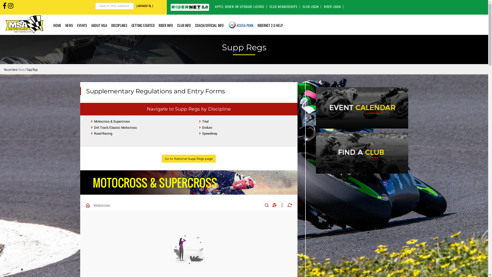 Image resolution: width=492 pixels, height=277 pixels. I want to click on Sort options, so click(274, 205).